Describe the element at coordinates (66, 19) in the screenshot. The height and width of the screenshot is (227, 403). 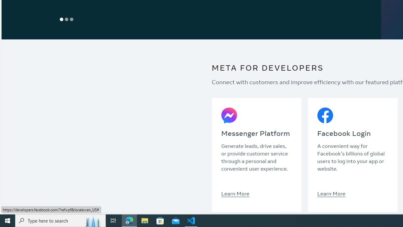
I see `Show Slide 2` at that location.